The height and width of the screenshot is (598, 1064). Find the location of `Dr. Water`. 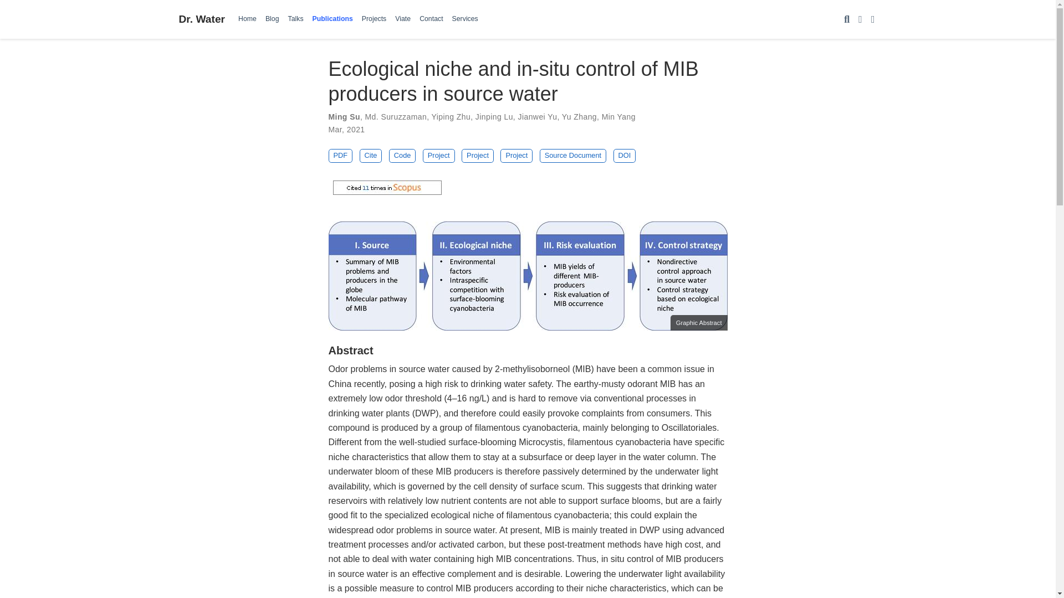

Dr. Water is located at coordinates (202, 19).